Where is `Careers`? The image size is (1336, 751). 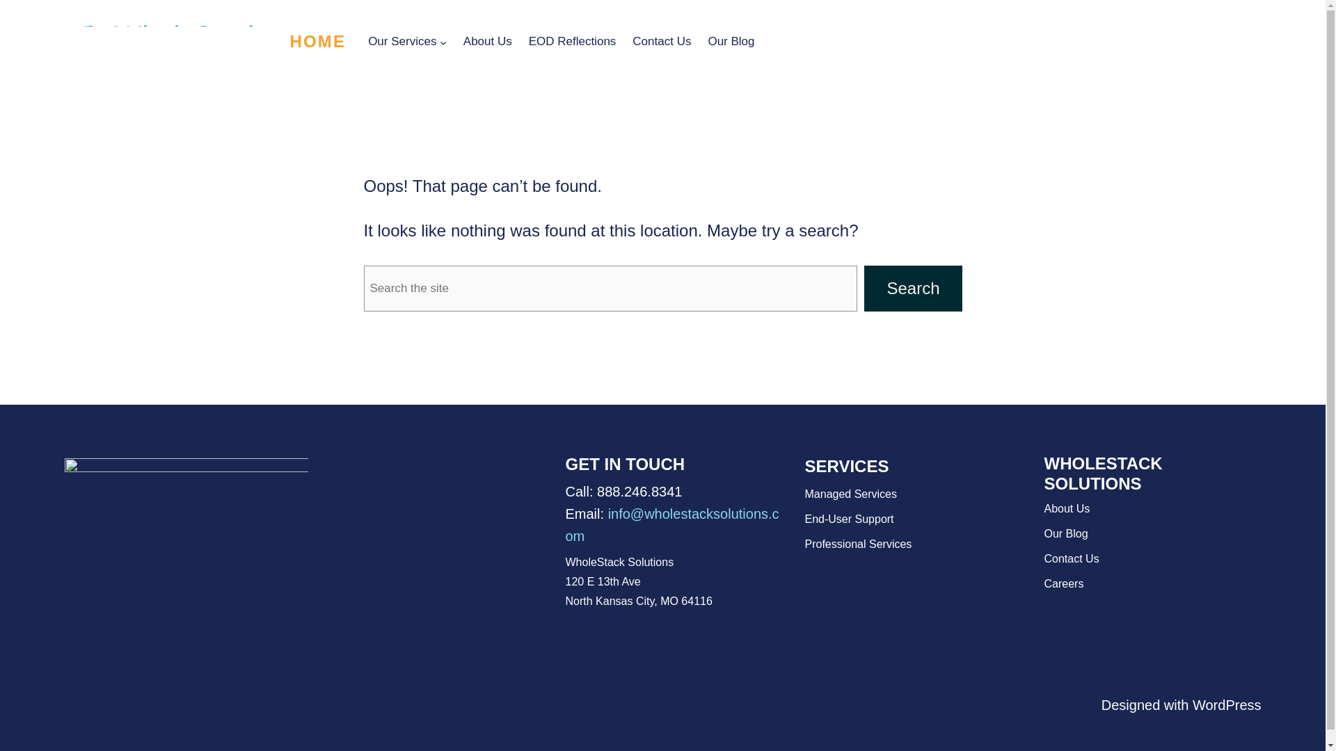
Careers is located at coordinates (1063, 583).